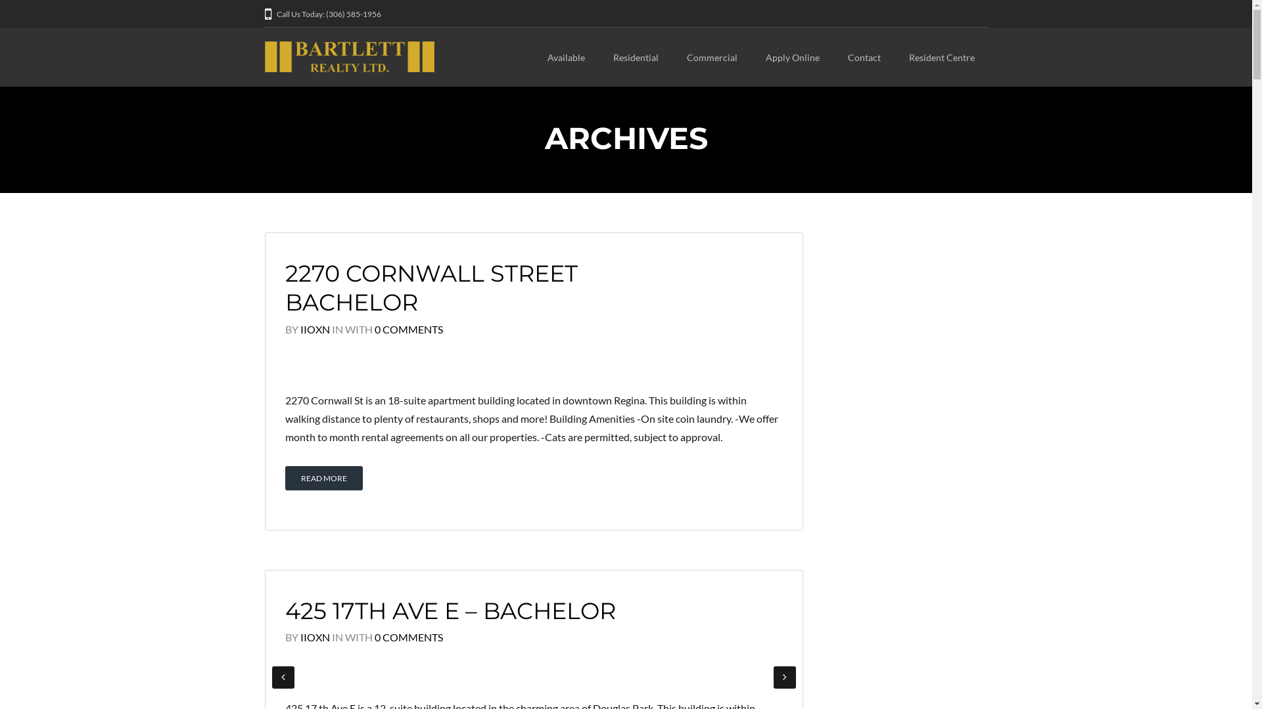 Image resolution: width=1262 pixels, height=709 pixels. I want to click on Contact, so click(864, 51).